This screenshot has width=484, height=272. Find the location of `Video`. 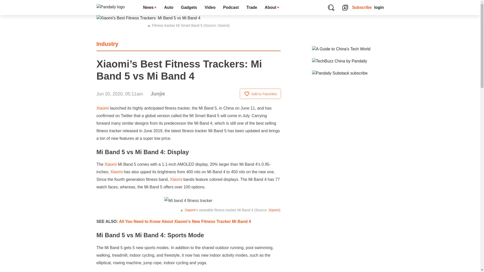

Video is located at coordinates (210, 8).